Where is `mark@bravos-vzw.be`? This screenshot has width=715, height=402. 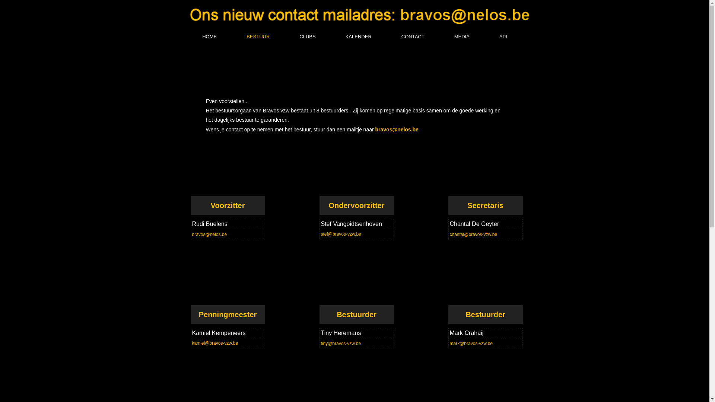
mark@bravos-vzw.be is located at coordinates (471, 344).